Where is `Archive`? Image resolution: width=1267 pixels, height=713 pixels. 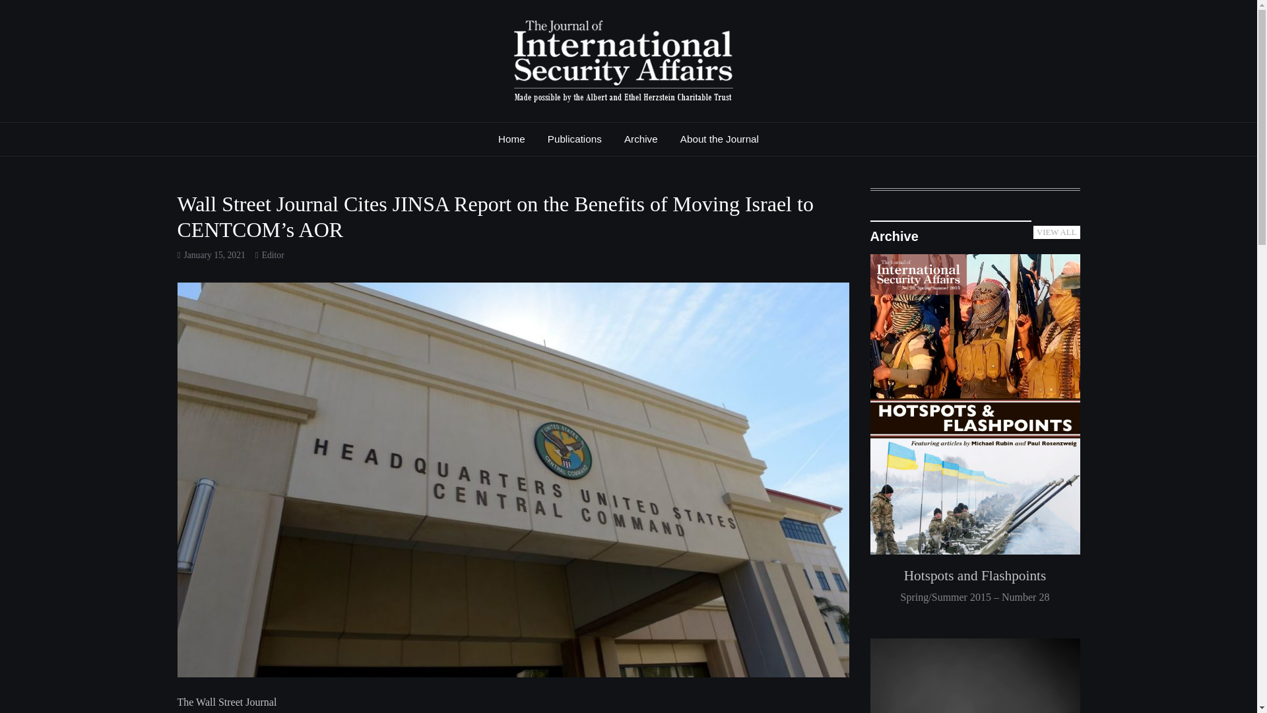 Archive is located at coordinates (641, 139).